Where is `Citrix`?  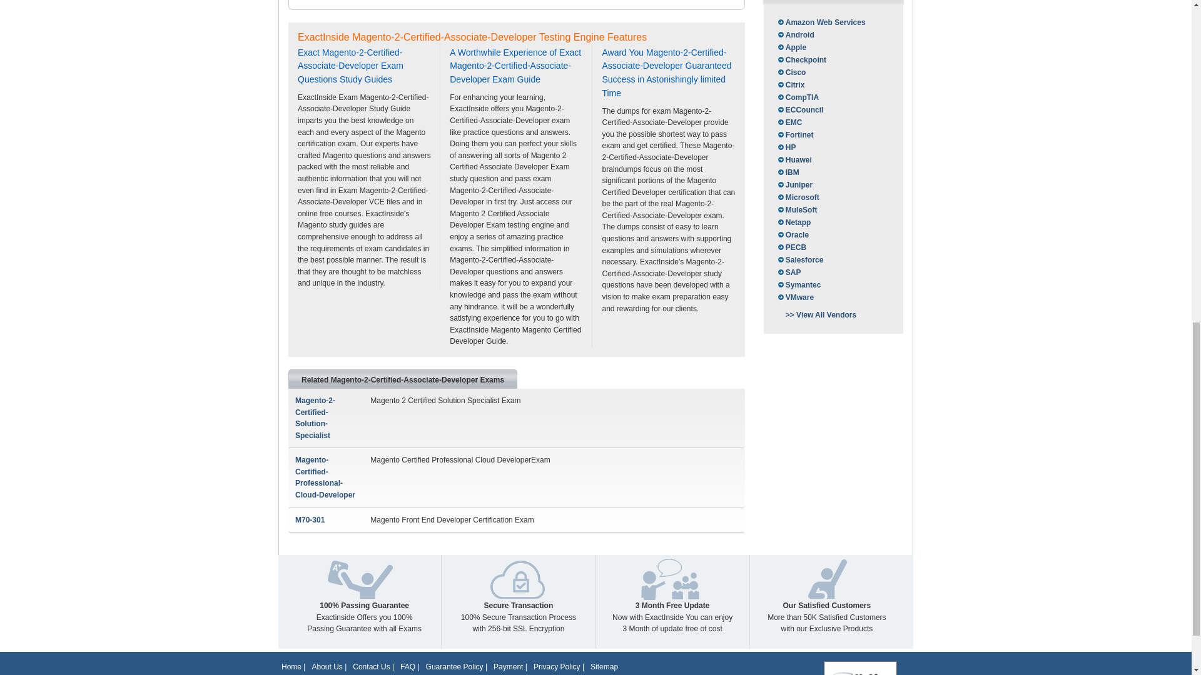 Citrix is located at coordinates (790, 85).